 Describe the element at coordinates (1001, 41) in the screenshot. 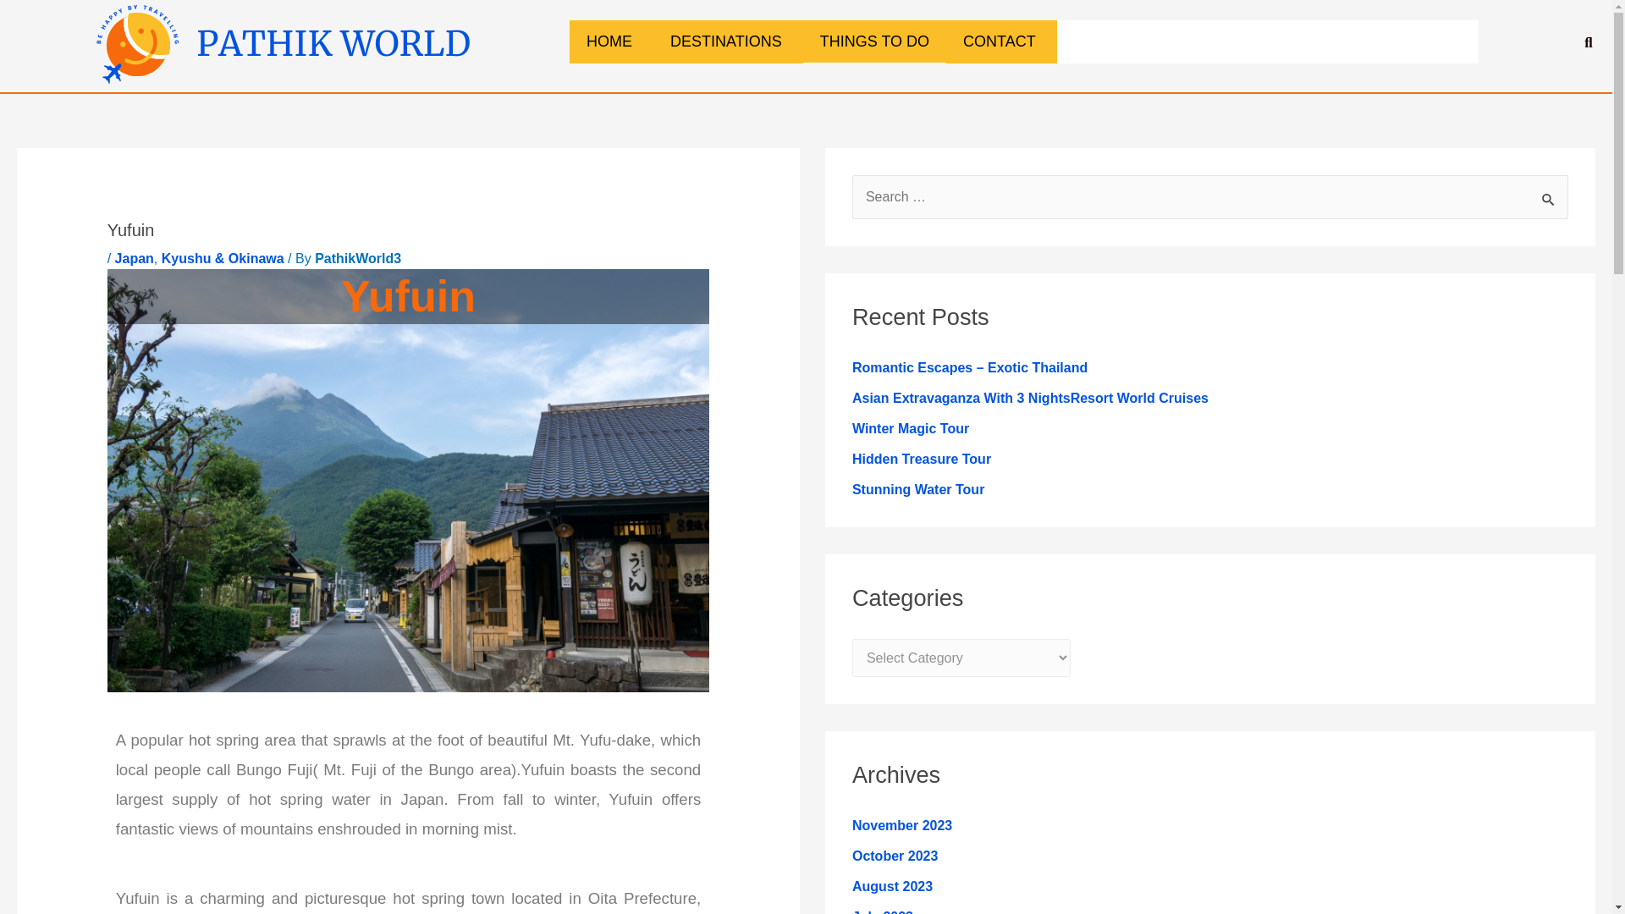

I see `CONTACT` at that location.